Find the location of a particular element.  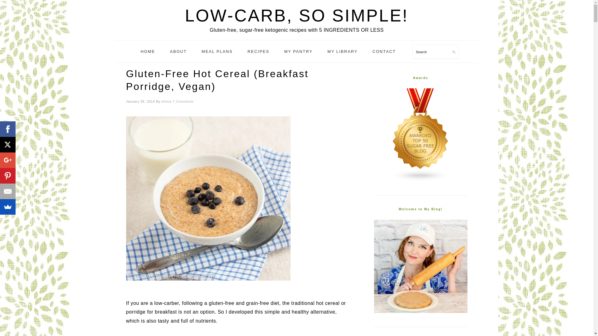

MY LIBRARY is located at coordinates (342, 52).